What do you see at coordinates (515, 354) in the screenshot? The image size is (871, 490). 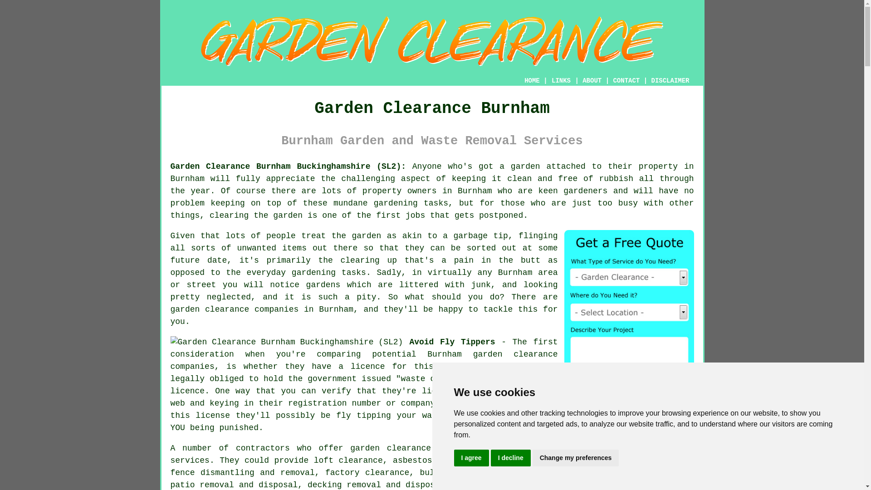 I see `garden clearance` at bounding box center [515, 354].